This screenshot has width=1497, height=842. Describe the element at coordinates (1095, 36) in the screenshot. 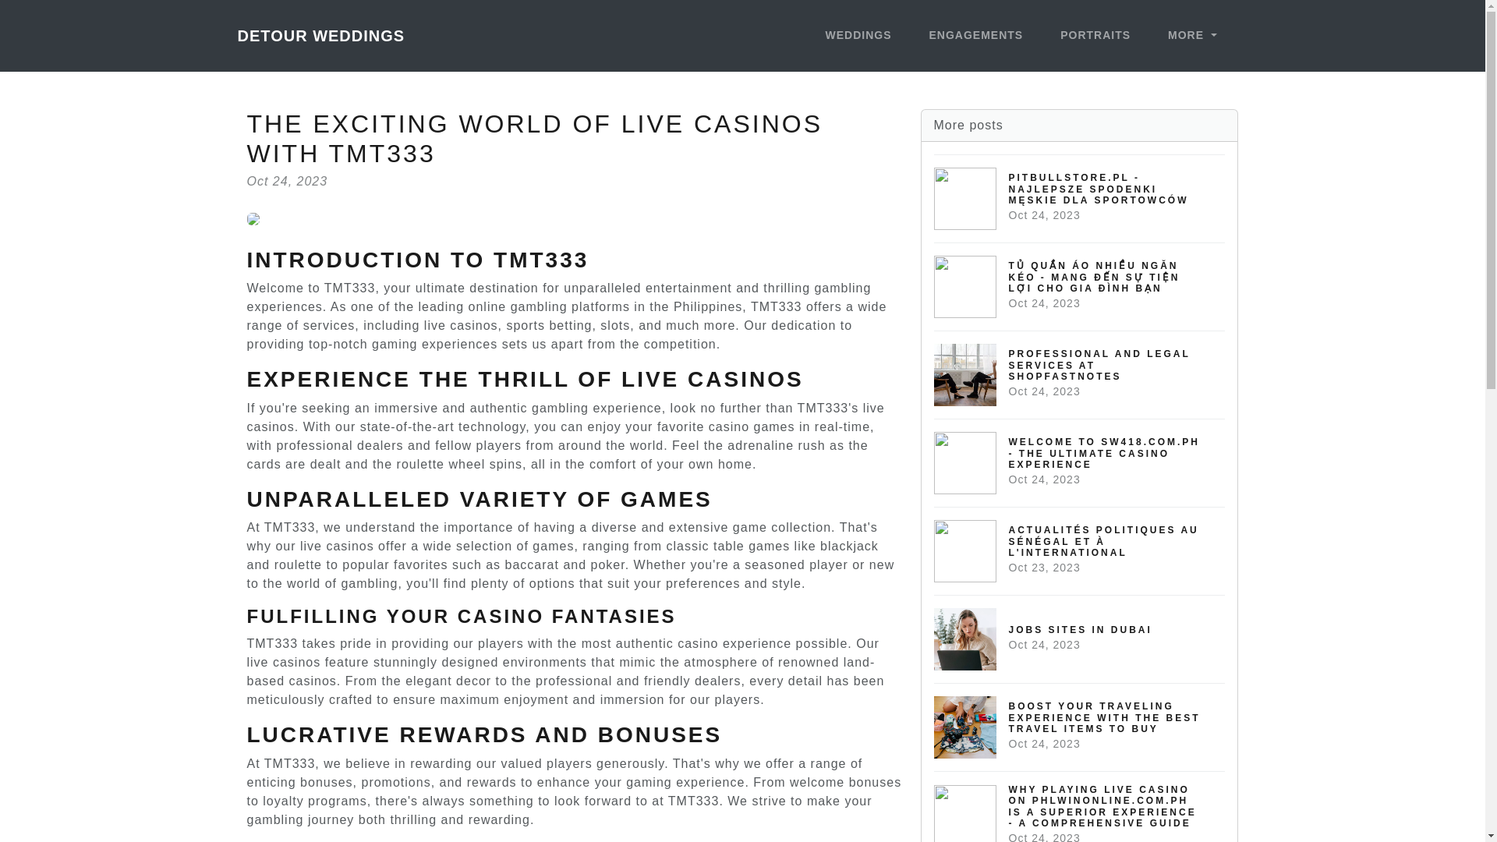

I see `PORTRAITS` at that location.